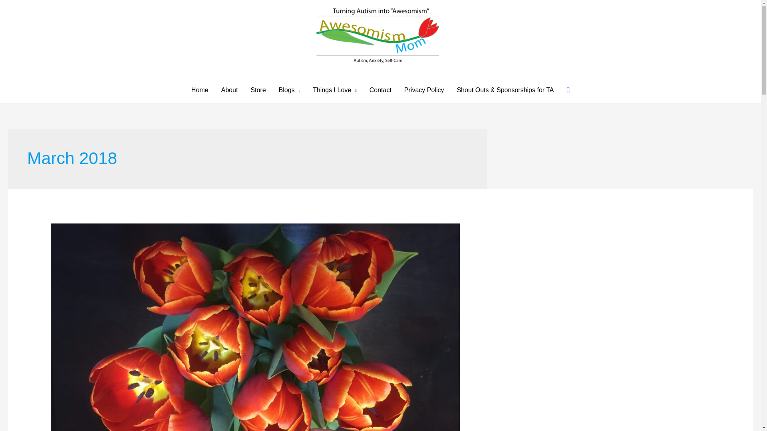  Describe the element at coordinates (258, 90) in the screenshot. I see `Store` at that location.